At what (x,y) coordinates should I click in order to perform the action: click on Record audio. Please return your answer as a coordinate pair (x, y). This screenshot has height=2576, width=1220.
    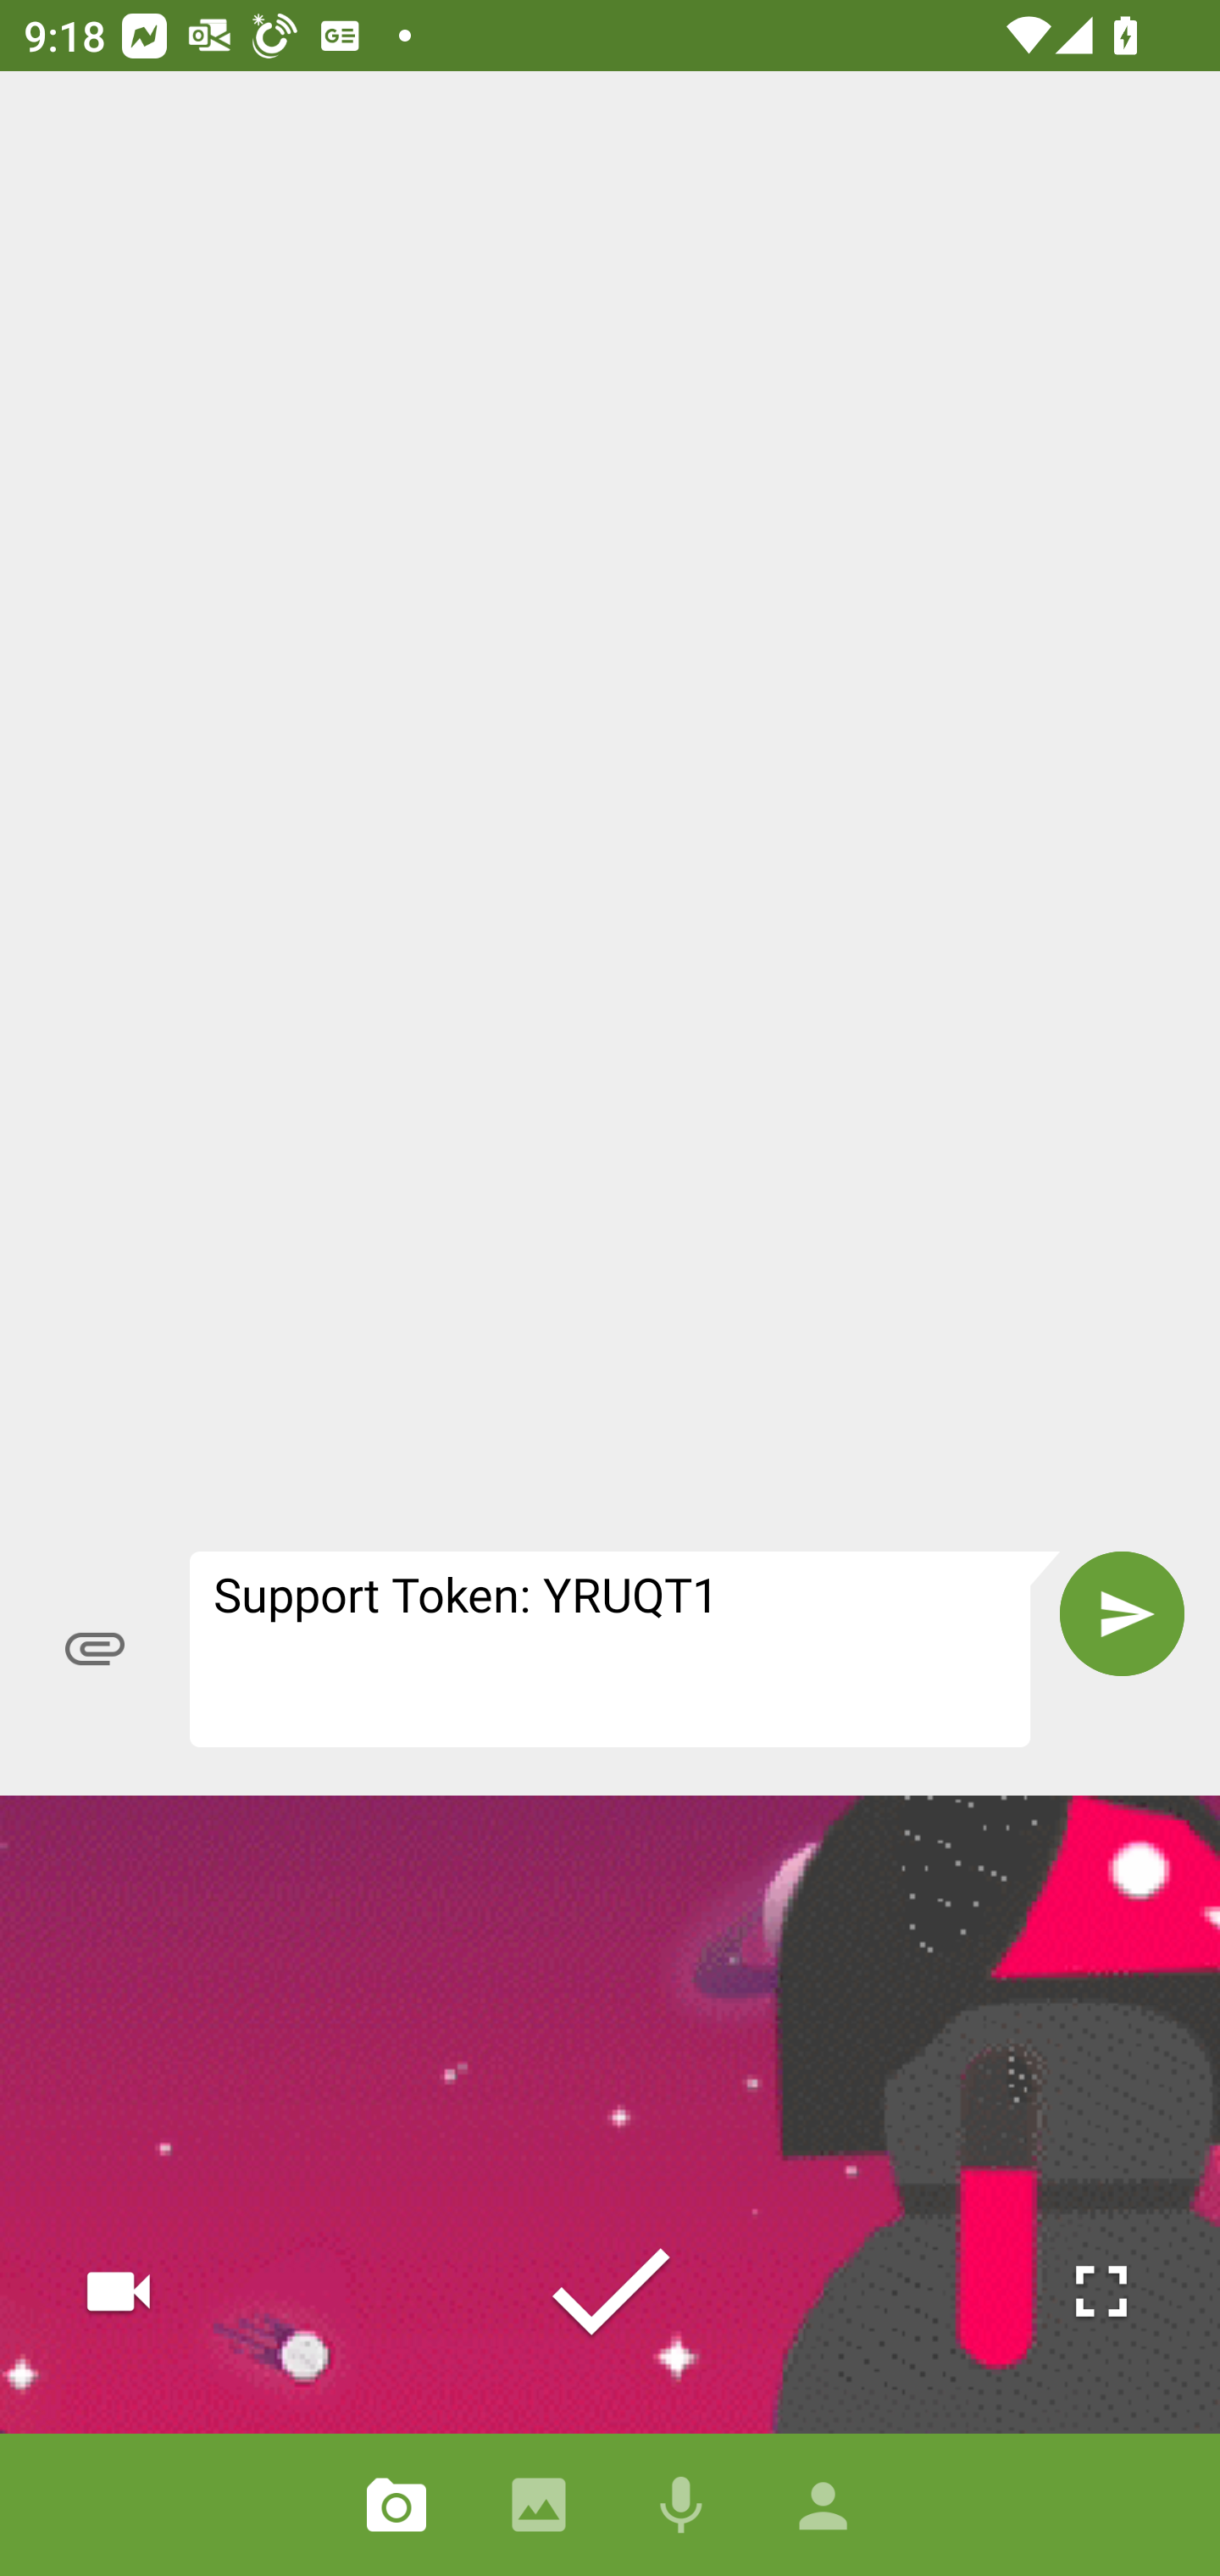
    Looking at the image, I should click on (681, 2505).